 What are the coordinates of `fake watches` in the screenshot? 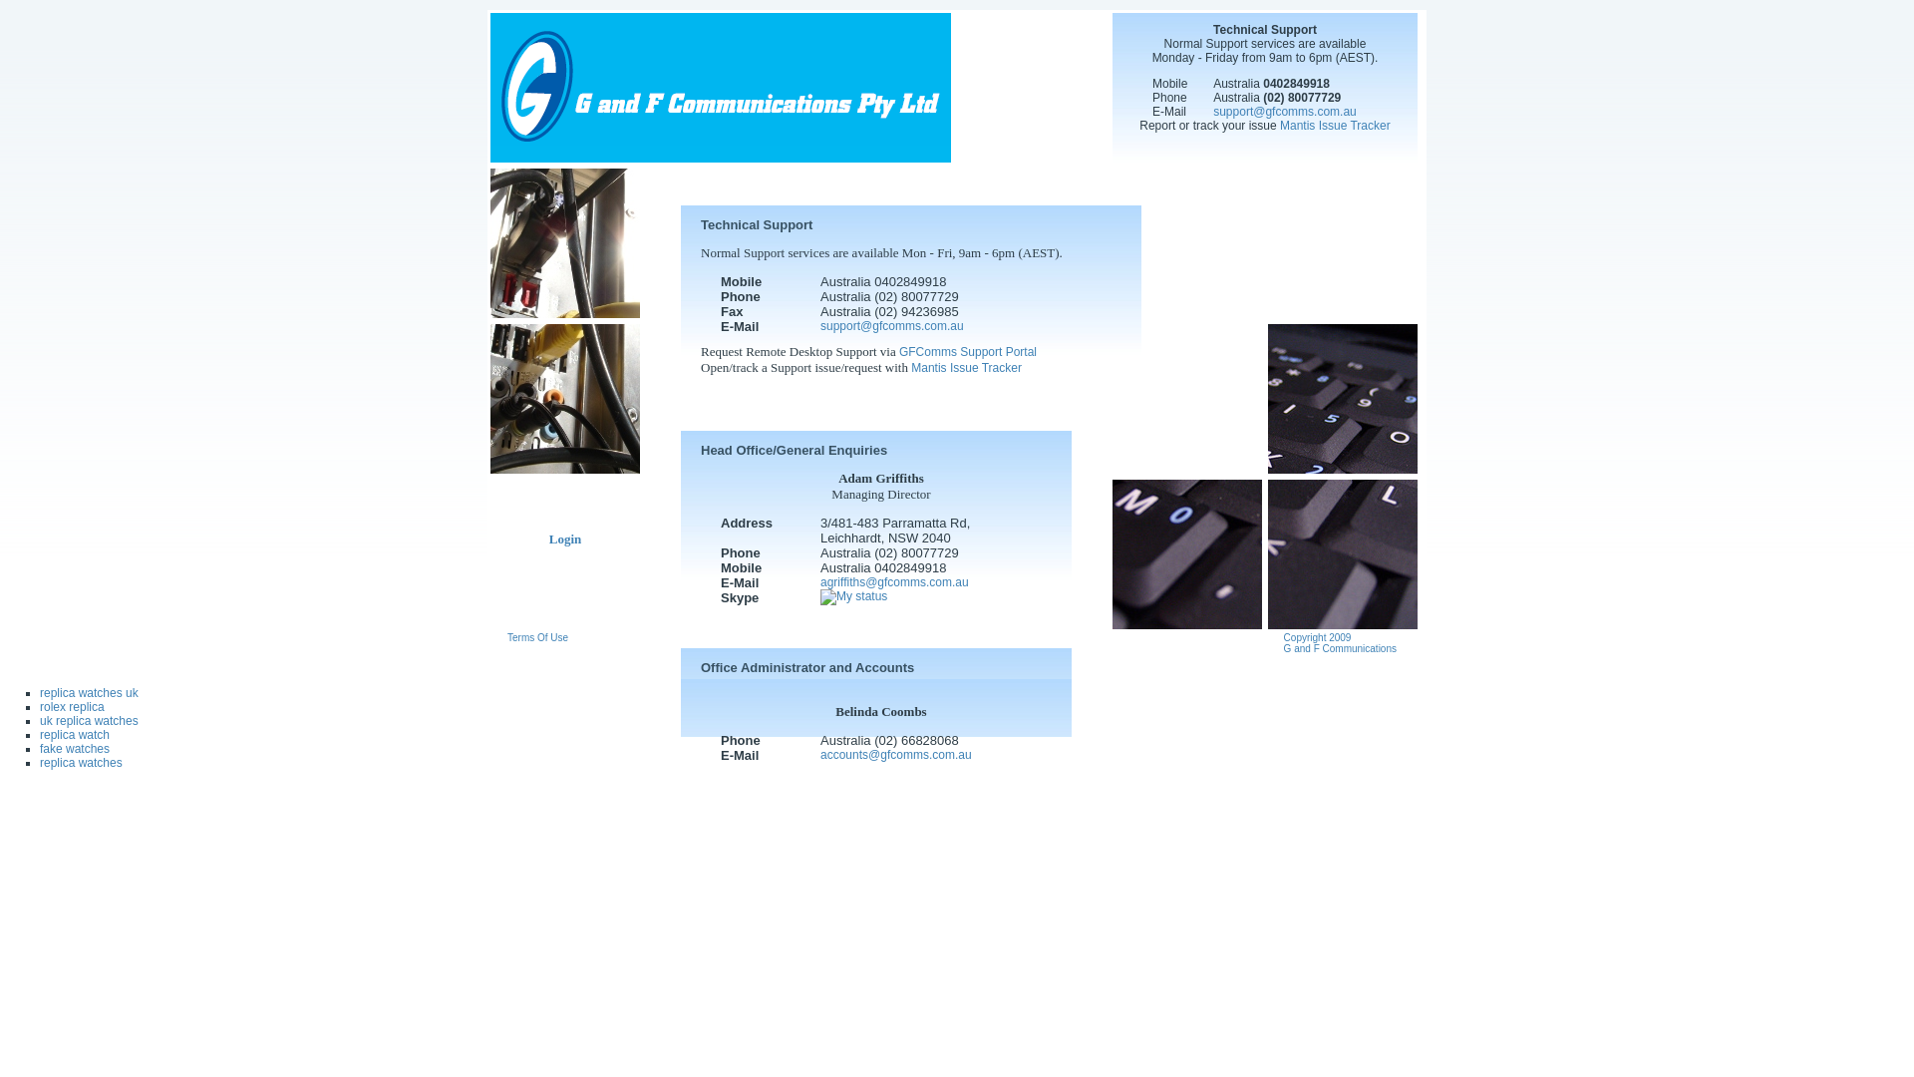 It's located at (75, 749).